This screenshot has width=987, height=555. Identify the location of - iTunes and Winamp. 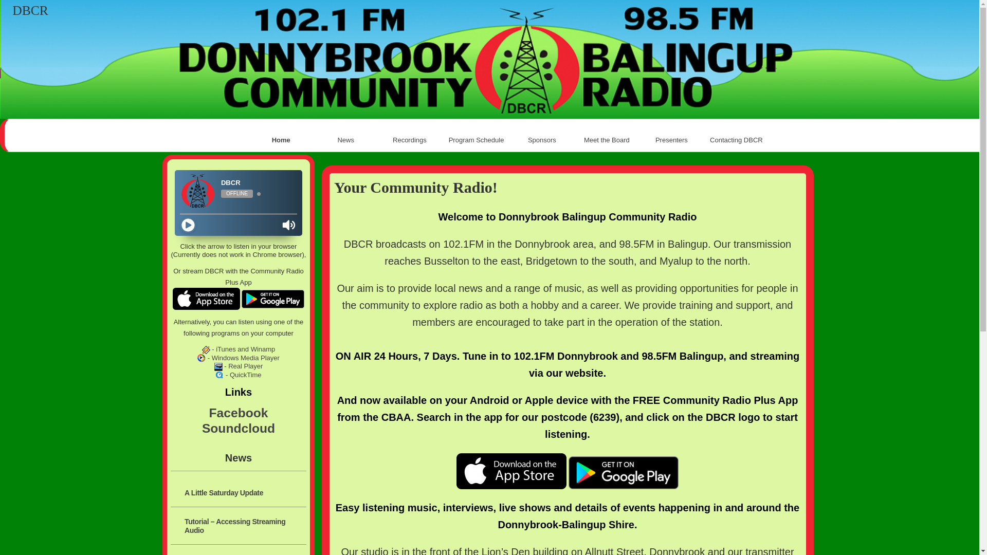
(239, 349).